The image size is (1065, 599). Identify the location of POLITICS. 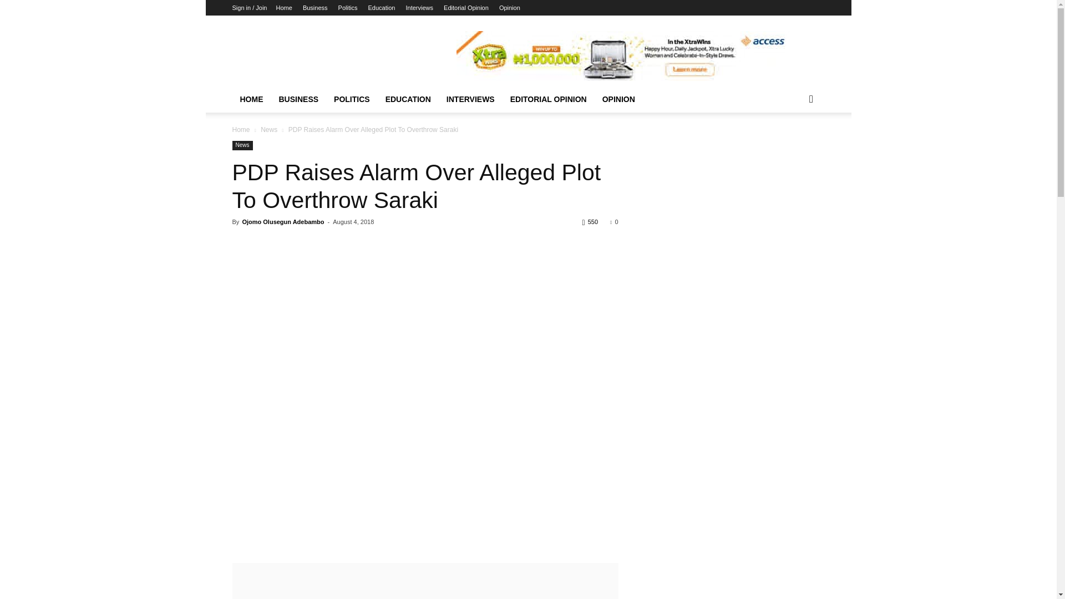
(352, 99).